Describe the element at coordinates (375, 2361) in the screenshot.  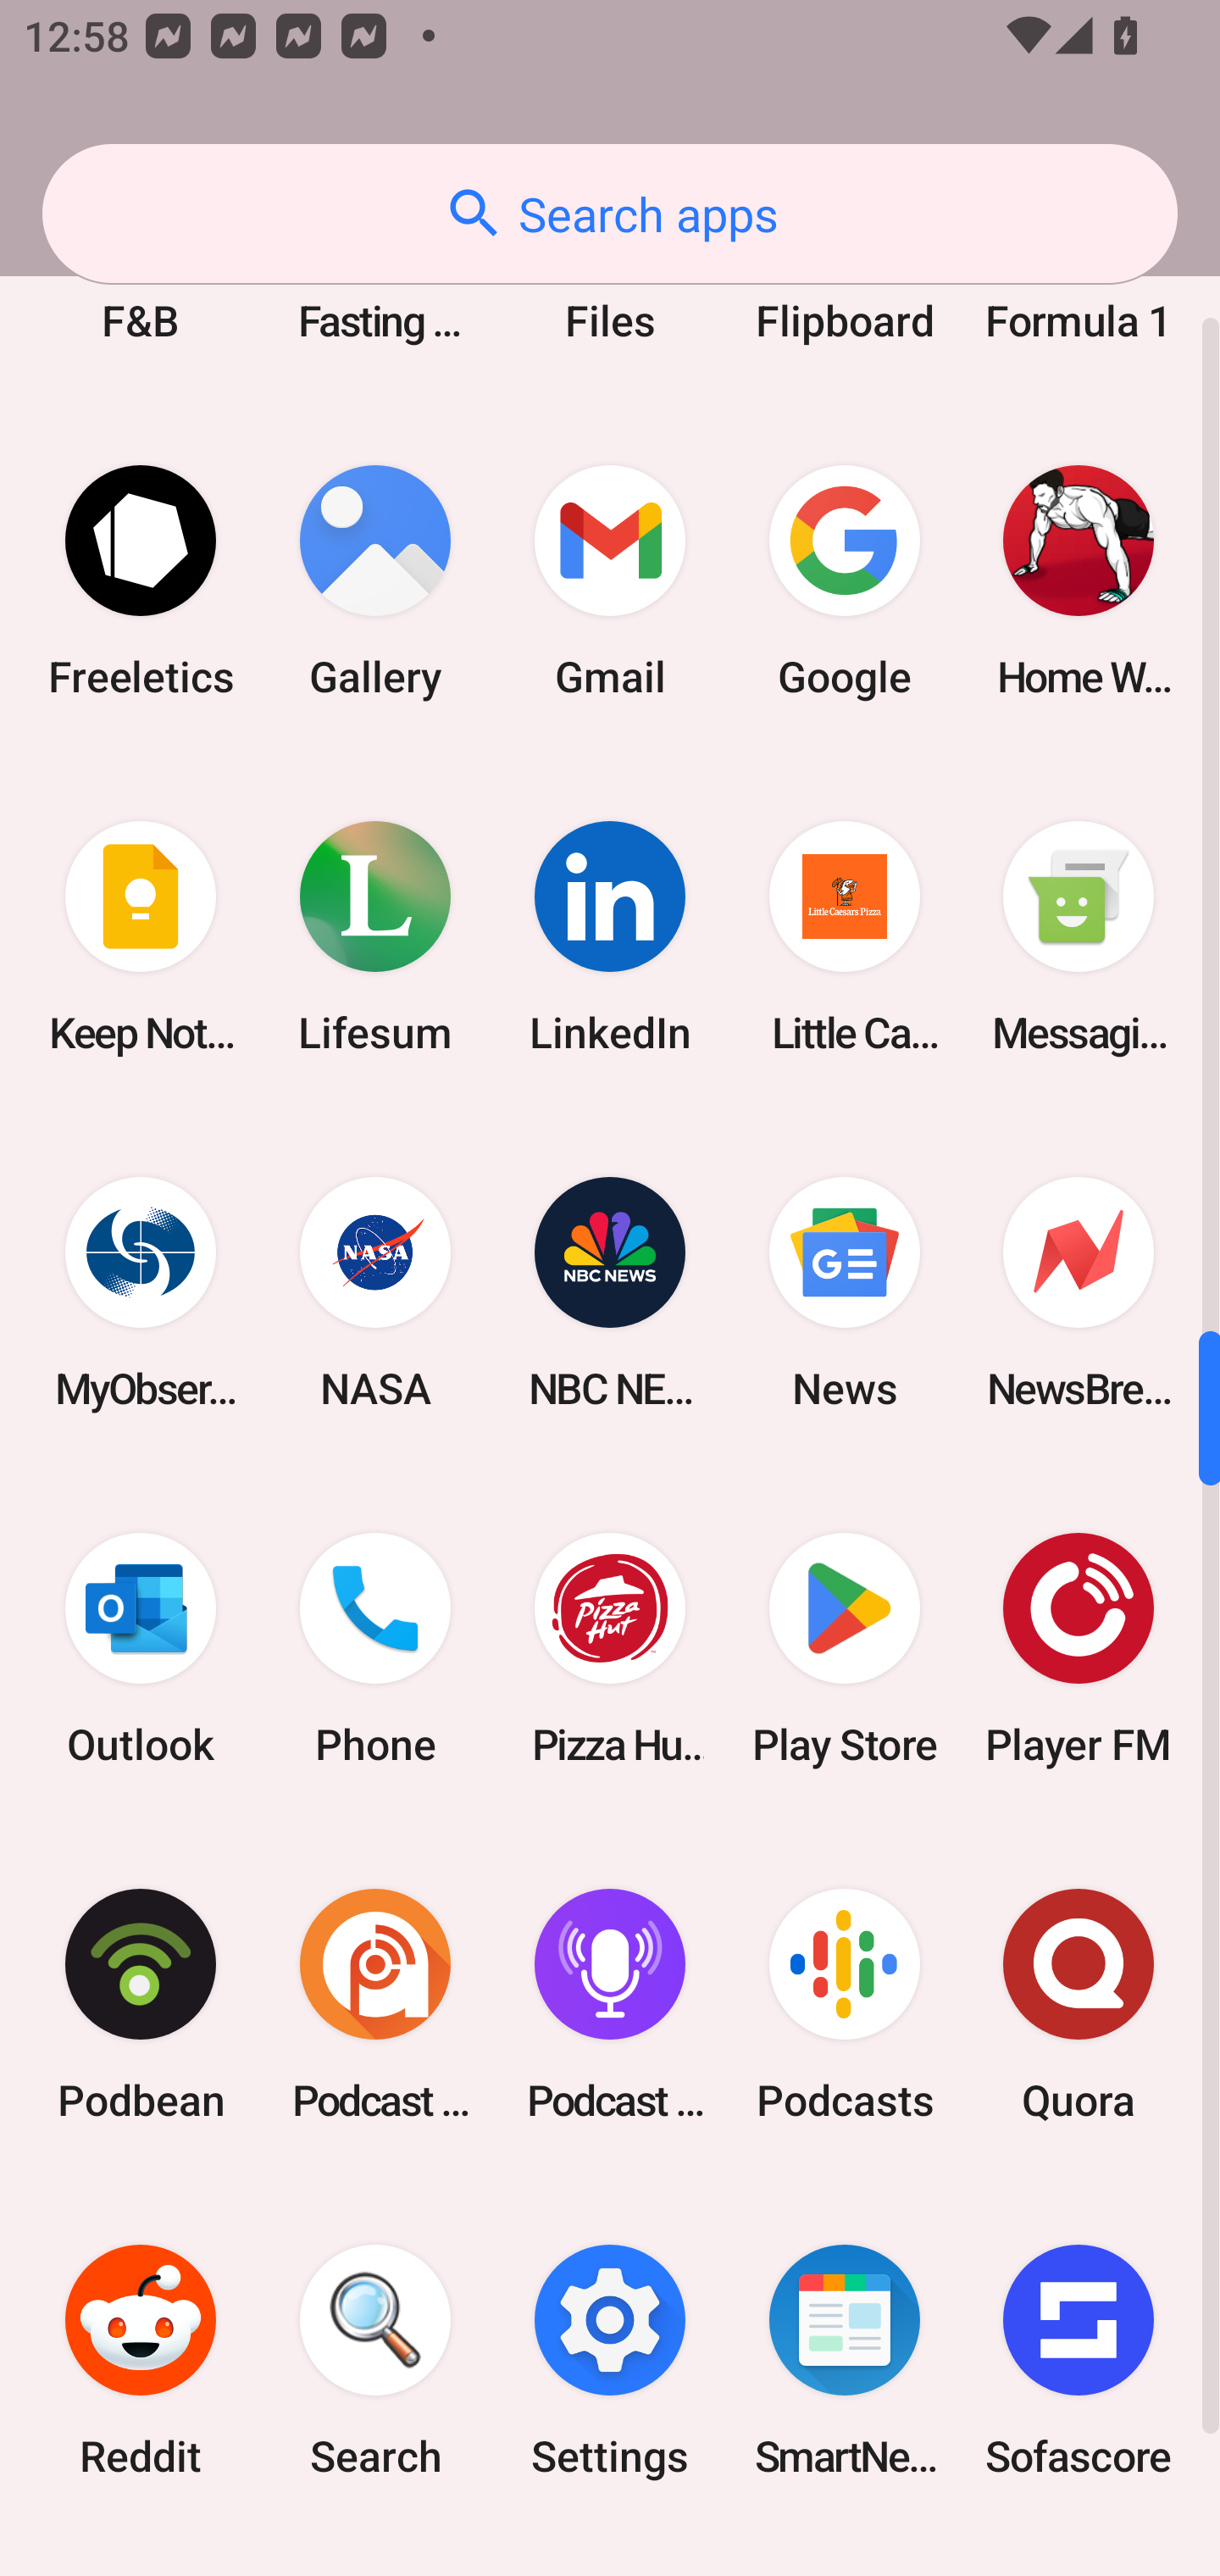
I see `Search` at that location.